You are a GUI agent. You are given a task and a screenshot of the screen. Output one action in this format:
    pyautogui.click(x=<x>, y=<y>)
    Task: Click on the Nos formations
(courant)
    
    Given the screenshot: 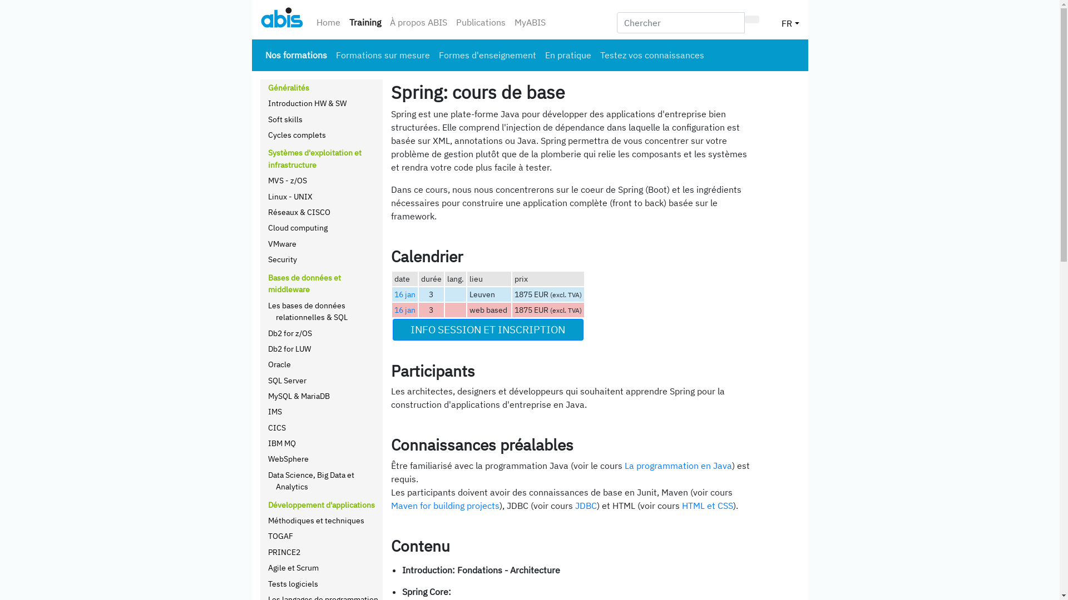 What is the action you would take?
    pyautogui.click(x=296, y=55)
    